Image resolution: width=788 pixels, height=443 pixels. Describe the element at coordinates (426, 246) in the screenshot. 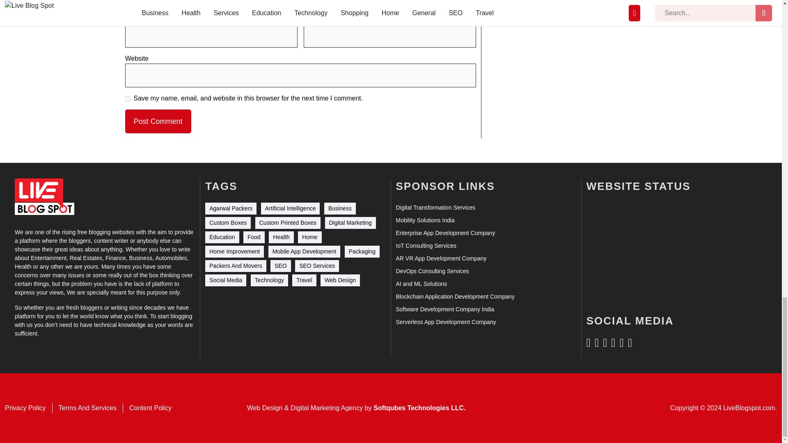

I see `IoT Consulting Services` at that location.